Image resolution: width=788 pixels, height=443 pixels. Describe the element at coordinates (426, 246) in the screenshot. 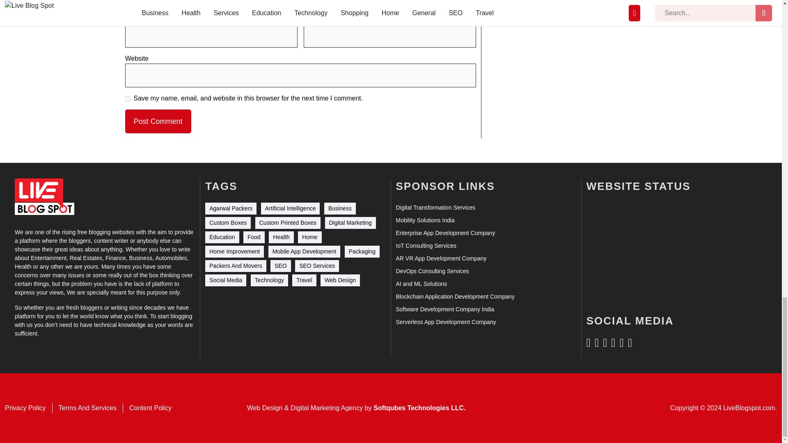

I see `IoT Consulting Services` at that location.